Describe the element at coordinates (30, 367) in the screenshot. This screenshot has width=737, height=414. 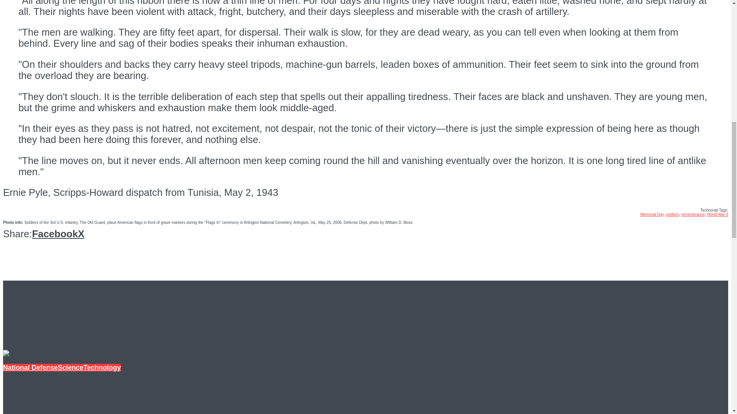
I see `National Defense` at that location.